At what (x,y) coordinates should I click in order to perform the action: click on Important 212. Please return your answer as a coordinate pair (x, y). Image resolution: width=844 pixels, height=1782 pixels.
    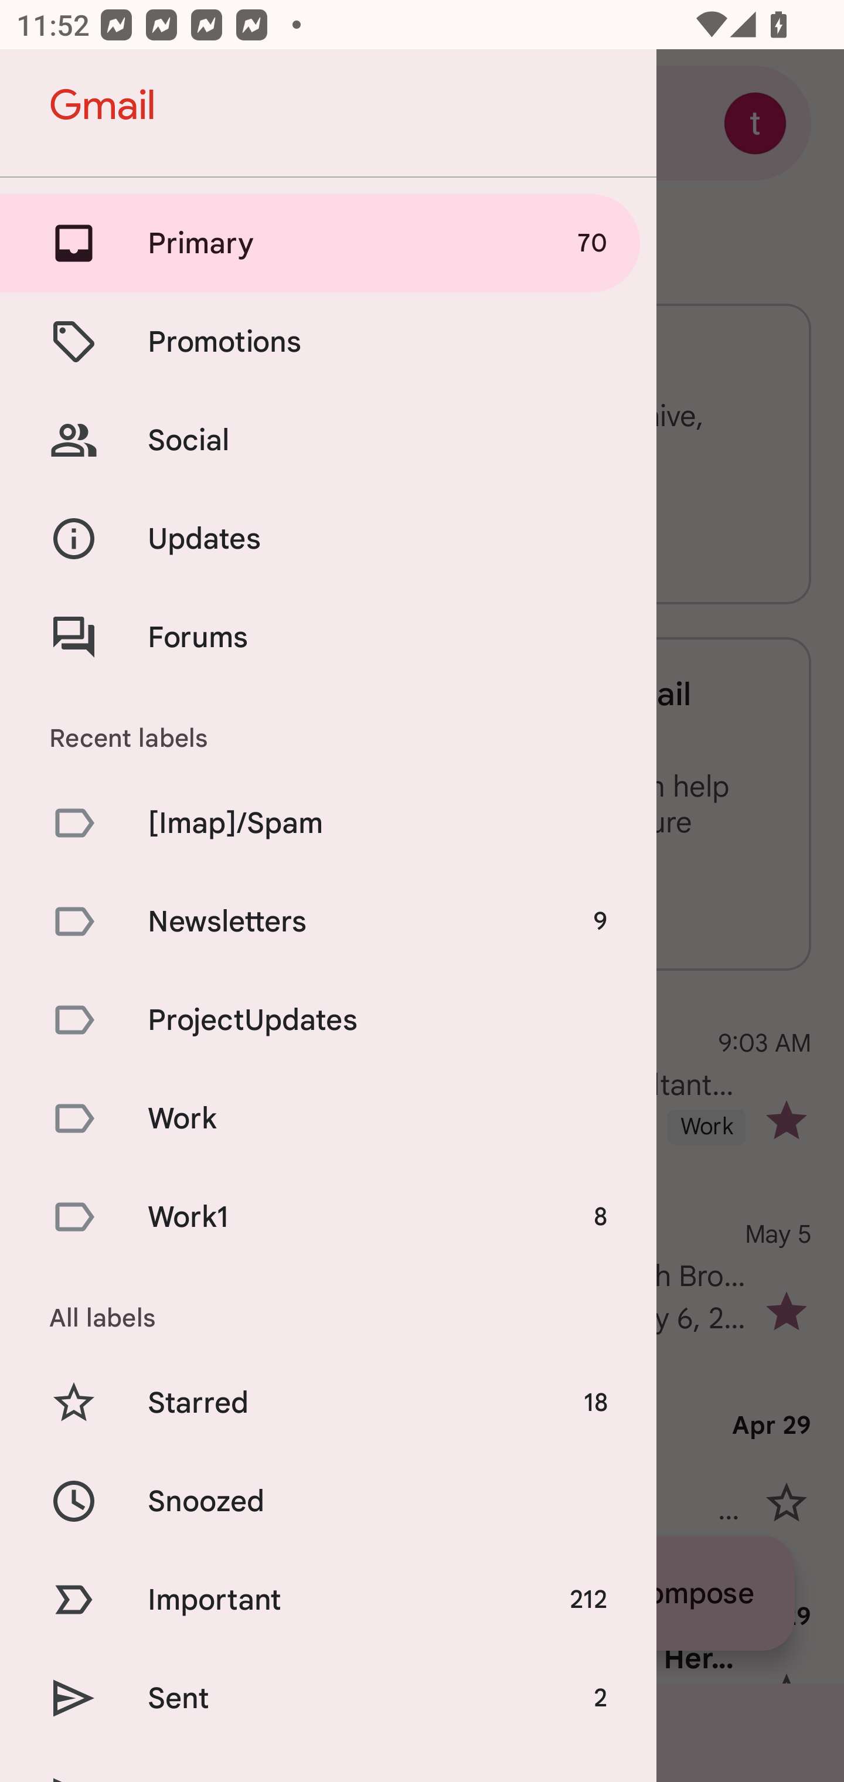
    Looking at the image, I should click on (328, 1599).